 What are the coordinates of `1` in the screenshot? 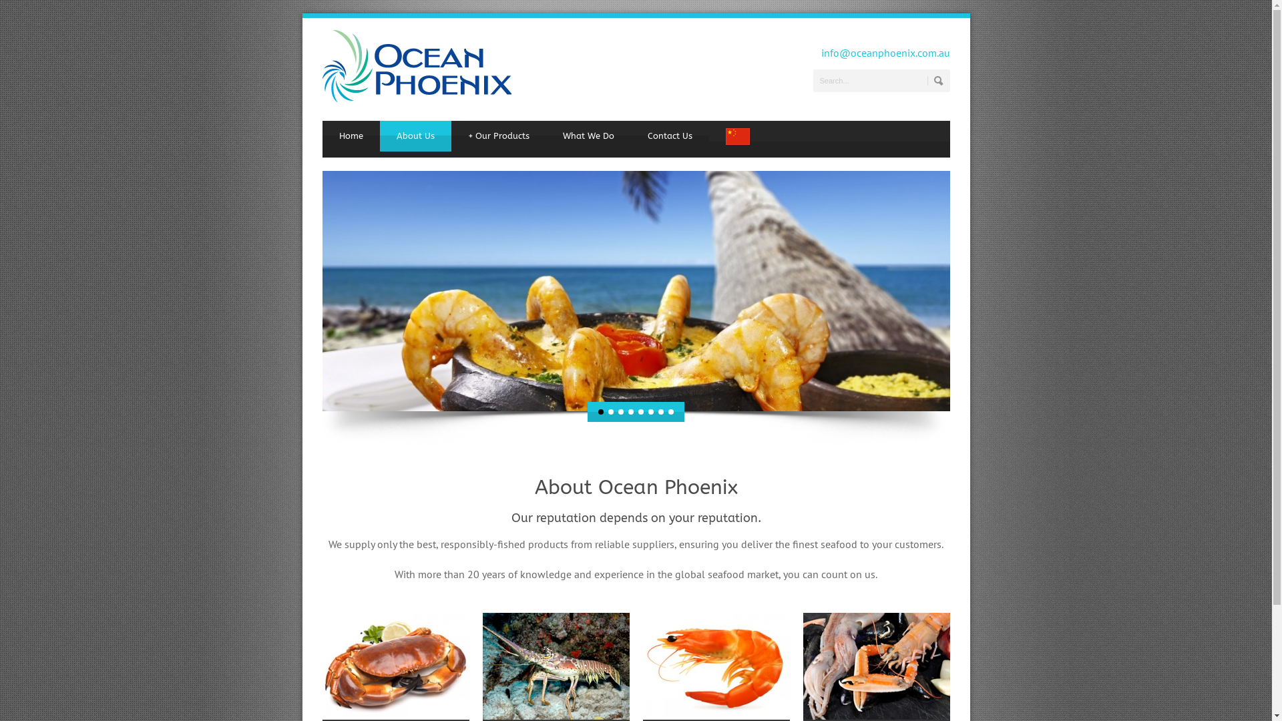 It's located at (601, 411).